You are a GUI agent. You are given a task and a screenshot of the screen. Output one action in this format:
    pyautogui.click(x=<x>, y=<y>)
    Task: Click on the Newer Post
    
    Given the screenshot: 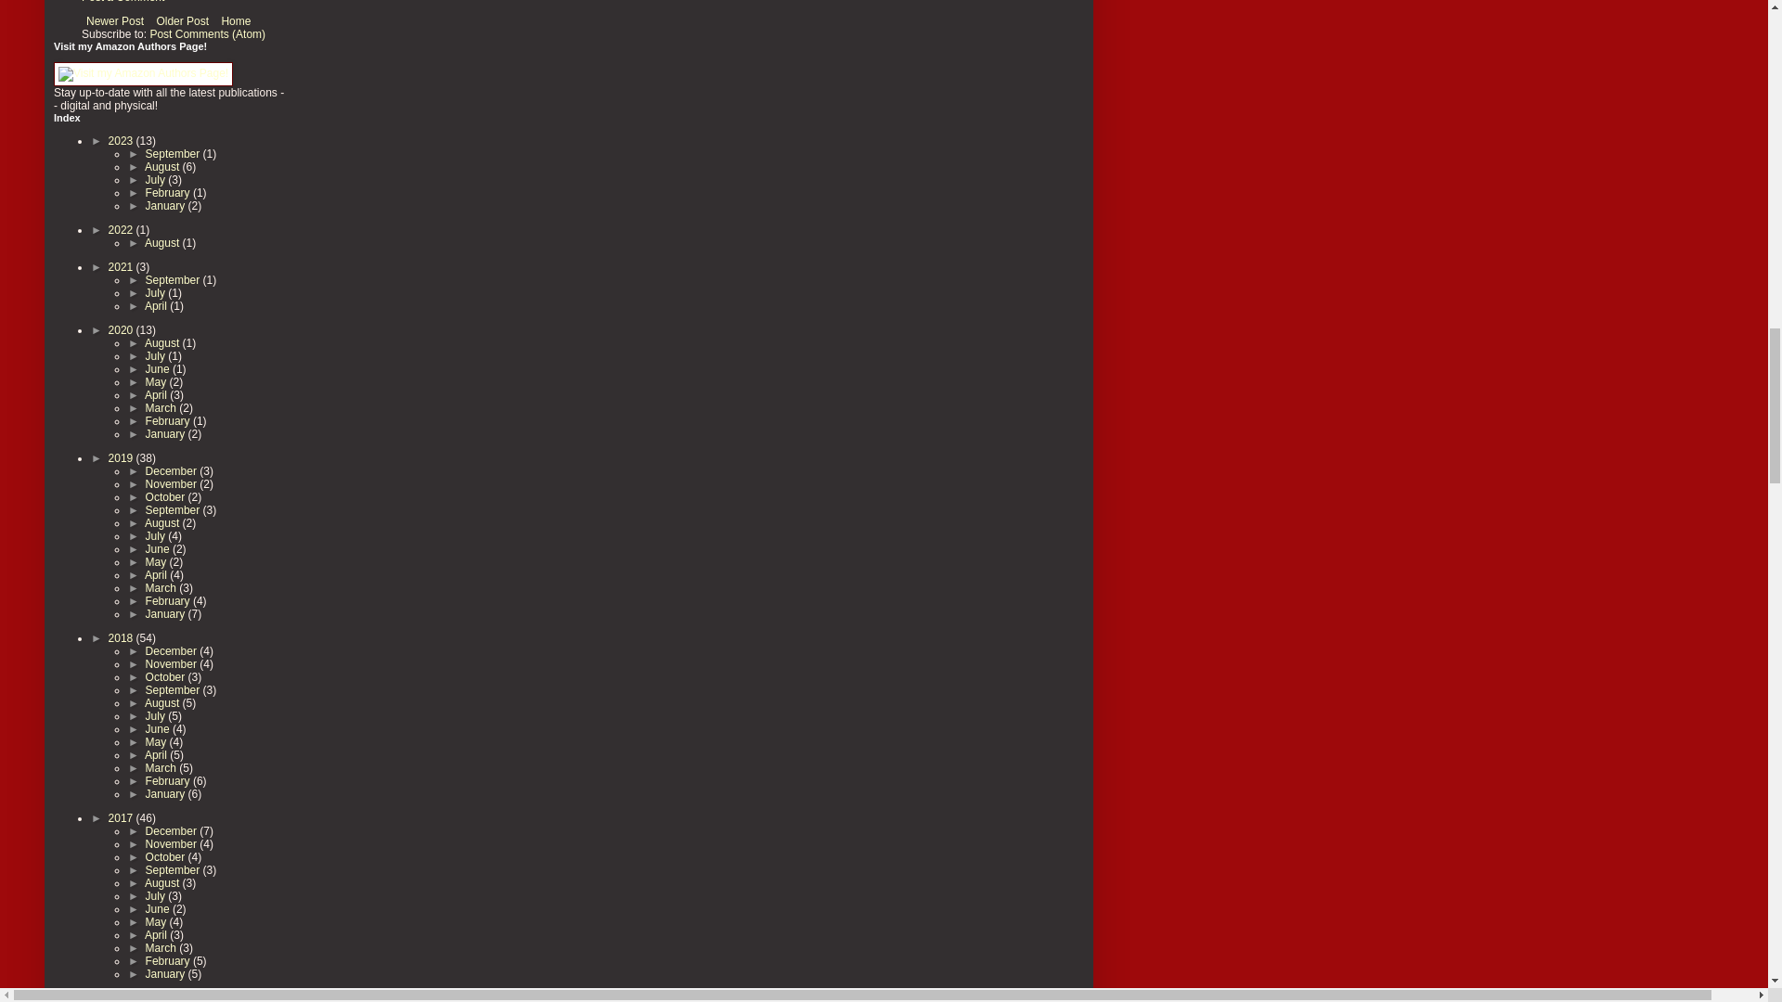 What is the action you would take?
    pyautogui.click(x=115, y=20)
    